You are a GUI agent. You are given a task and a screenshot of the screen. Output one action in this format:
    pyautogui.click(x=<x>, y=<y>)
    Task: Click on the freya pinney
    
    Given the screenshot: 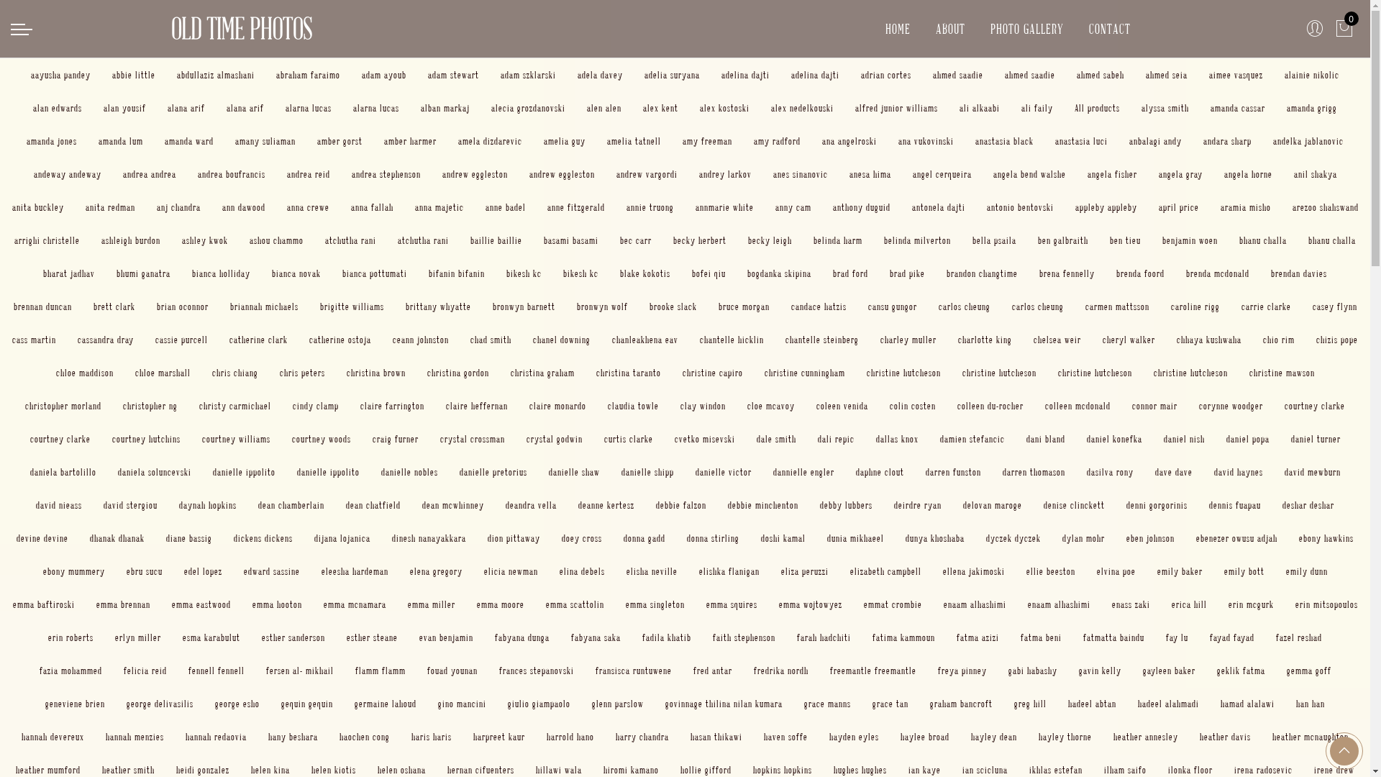 What is the action you would take?
    pyautogui.click(x=962, y=671)
    